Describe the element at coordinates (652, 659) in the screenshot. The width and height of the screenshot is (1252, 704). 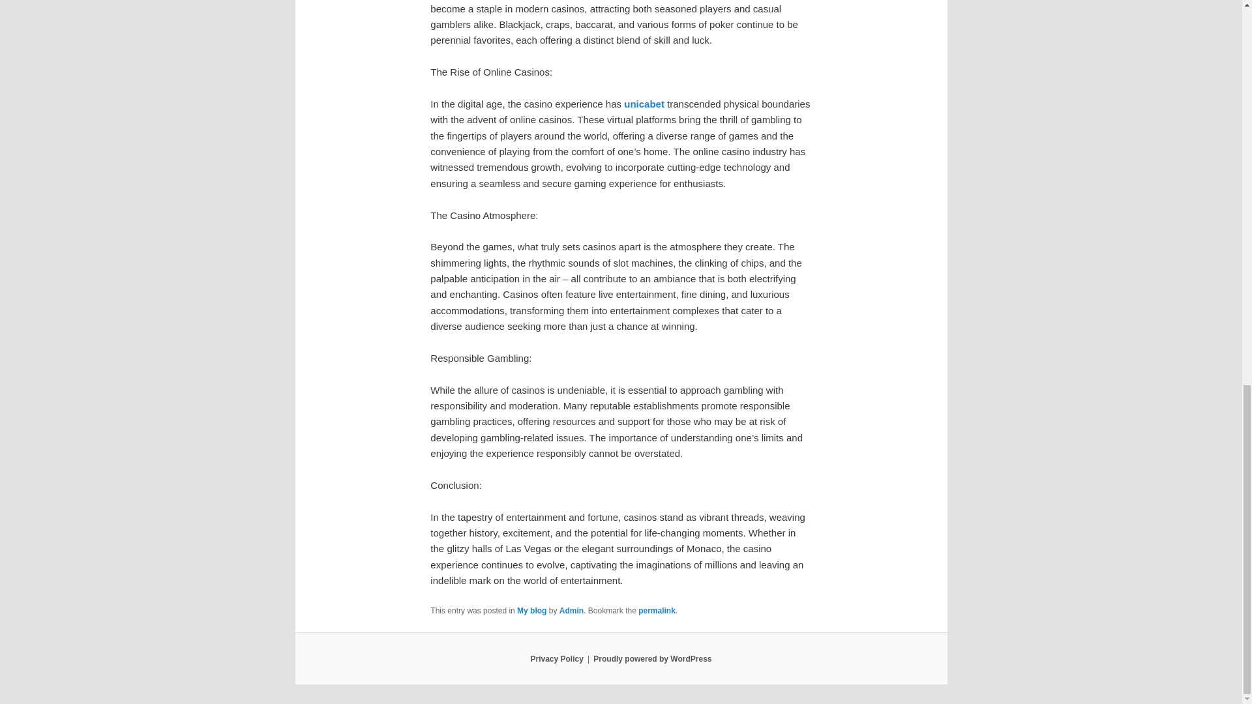
I see `Semantic Personal Publishing Platform` at that location.